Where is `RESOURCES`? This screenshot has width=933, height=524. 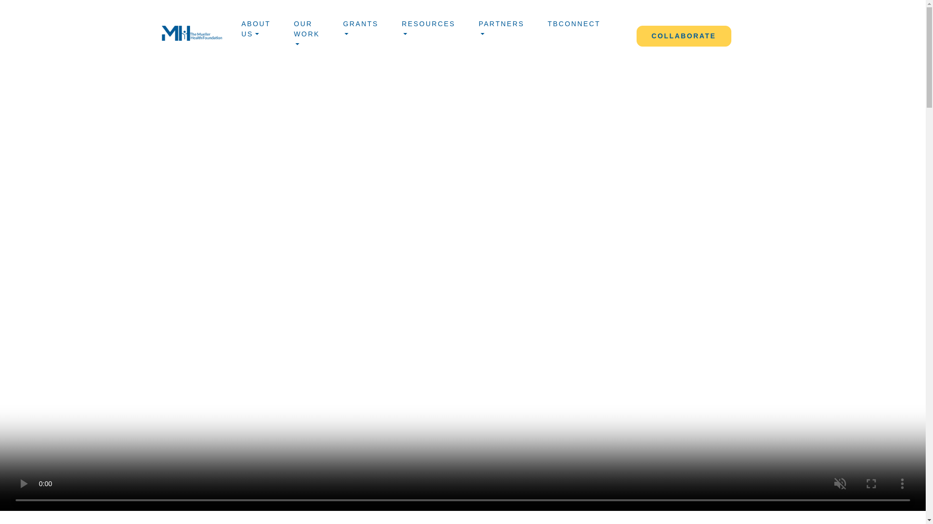
RESOURCES is located at coordinates (429, 31).